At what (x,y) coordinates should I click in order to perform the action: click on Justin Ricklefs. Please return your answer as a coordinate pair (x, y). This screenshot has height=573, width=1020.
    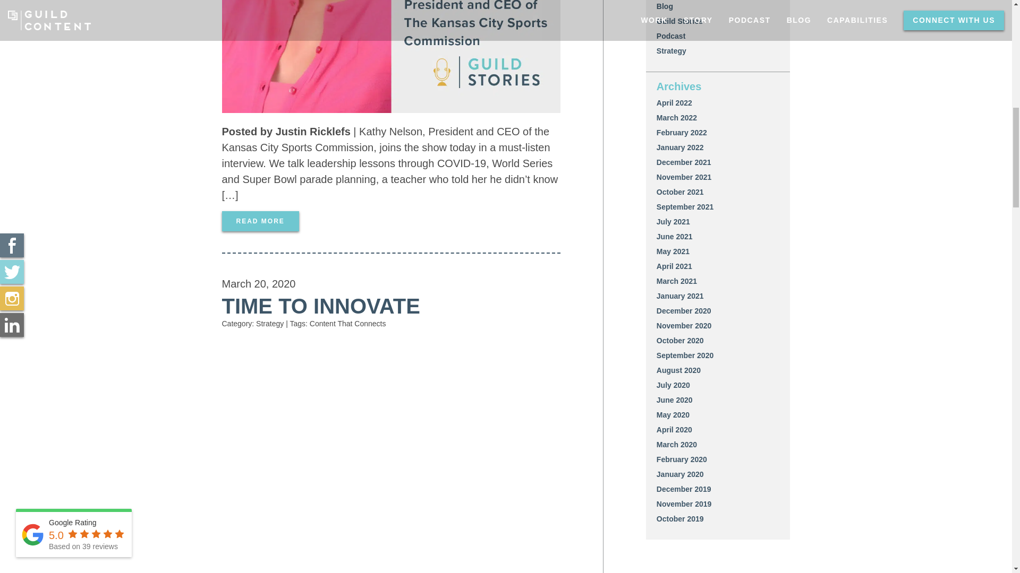
    Looking at the image, I should click on (313, 132).